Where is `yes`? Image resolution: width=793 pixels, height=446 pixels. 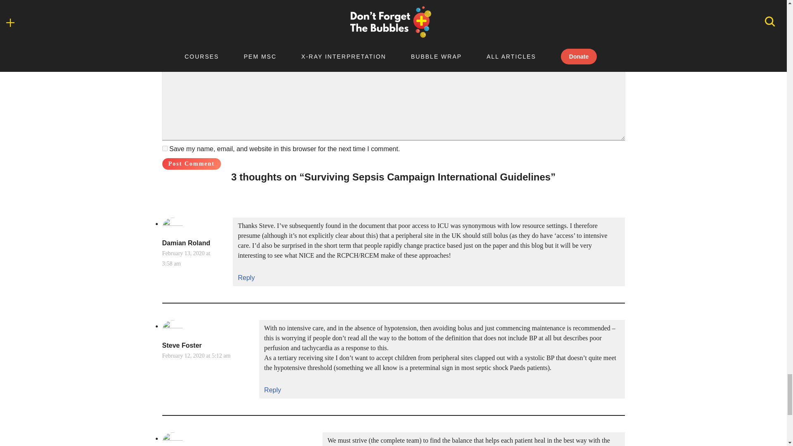 yes is located at coordinates (164, 149).